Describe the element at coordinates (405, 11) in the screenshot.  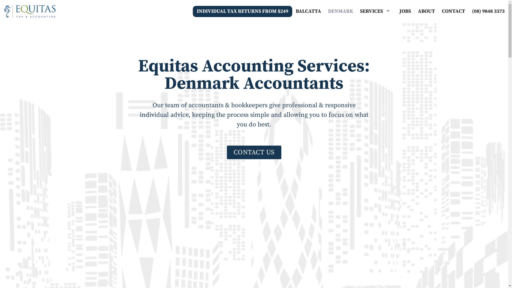
I see `JOBS` at that location.